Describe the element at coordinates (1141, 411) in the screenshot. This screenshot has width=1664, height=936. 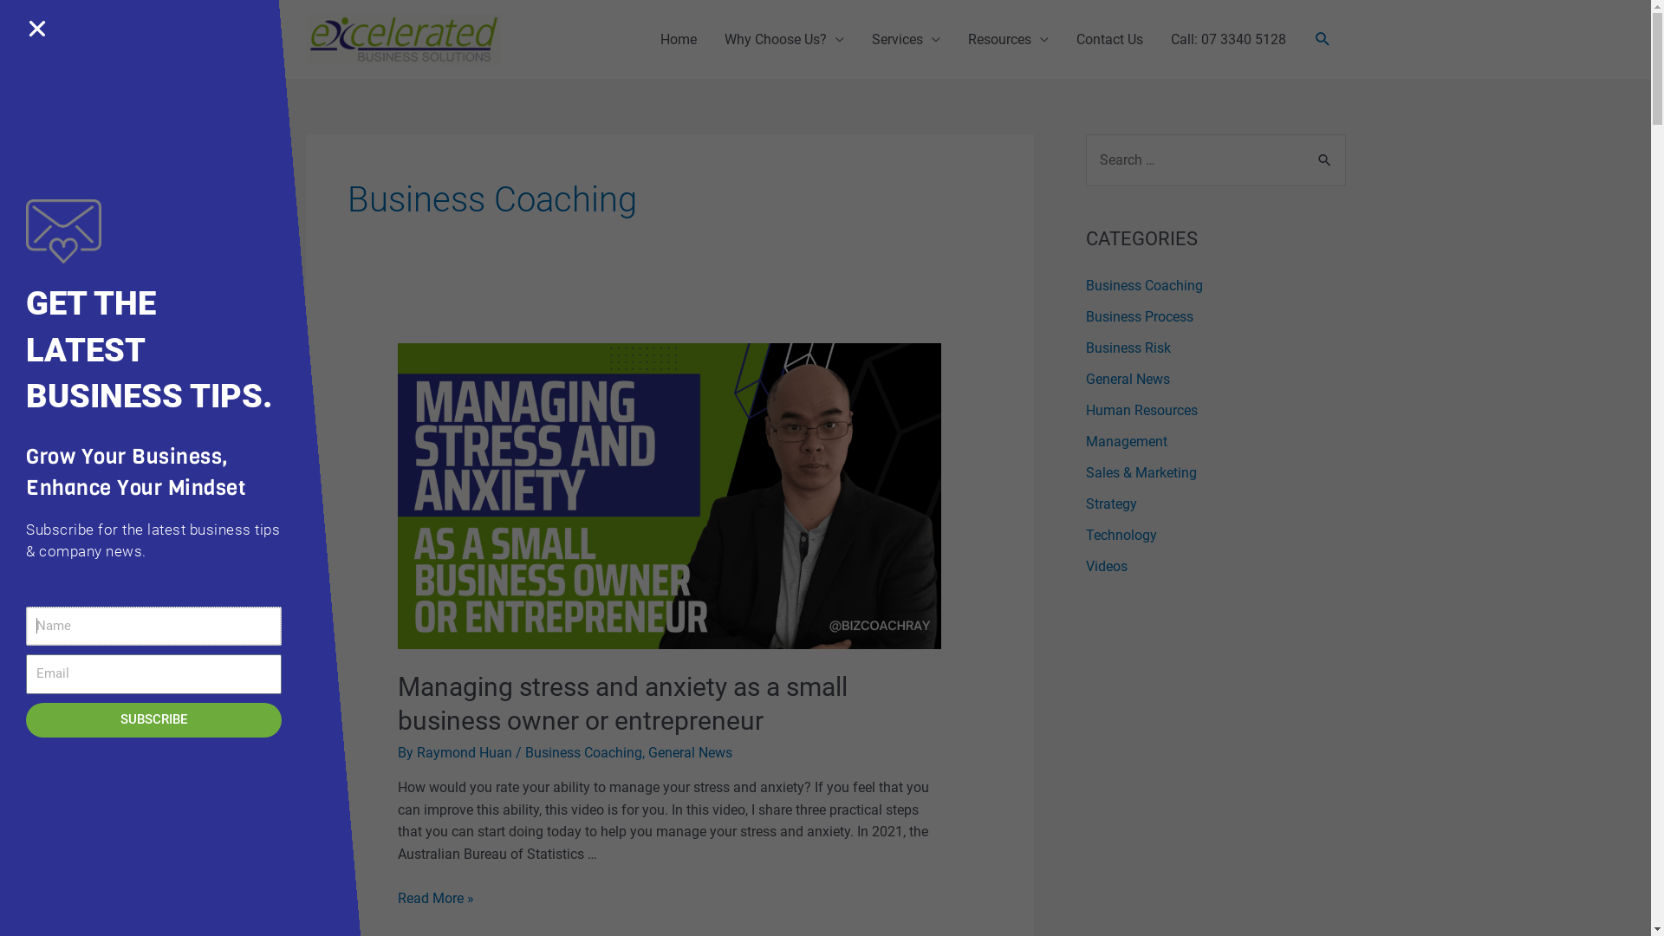
I see `Human Resources` at that location.